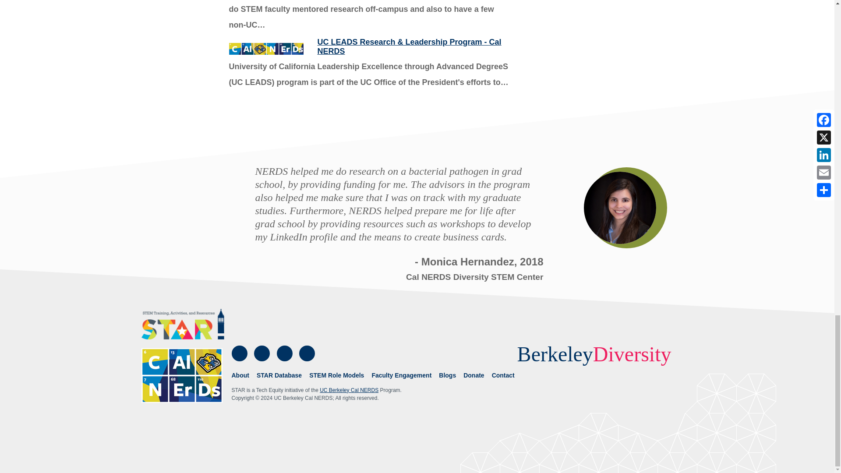  What do you see at coordinates (401, 375) in the screenshot?
I see `Faculty Engagement` at bounding box center [401, 375].